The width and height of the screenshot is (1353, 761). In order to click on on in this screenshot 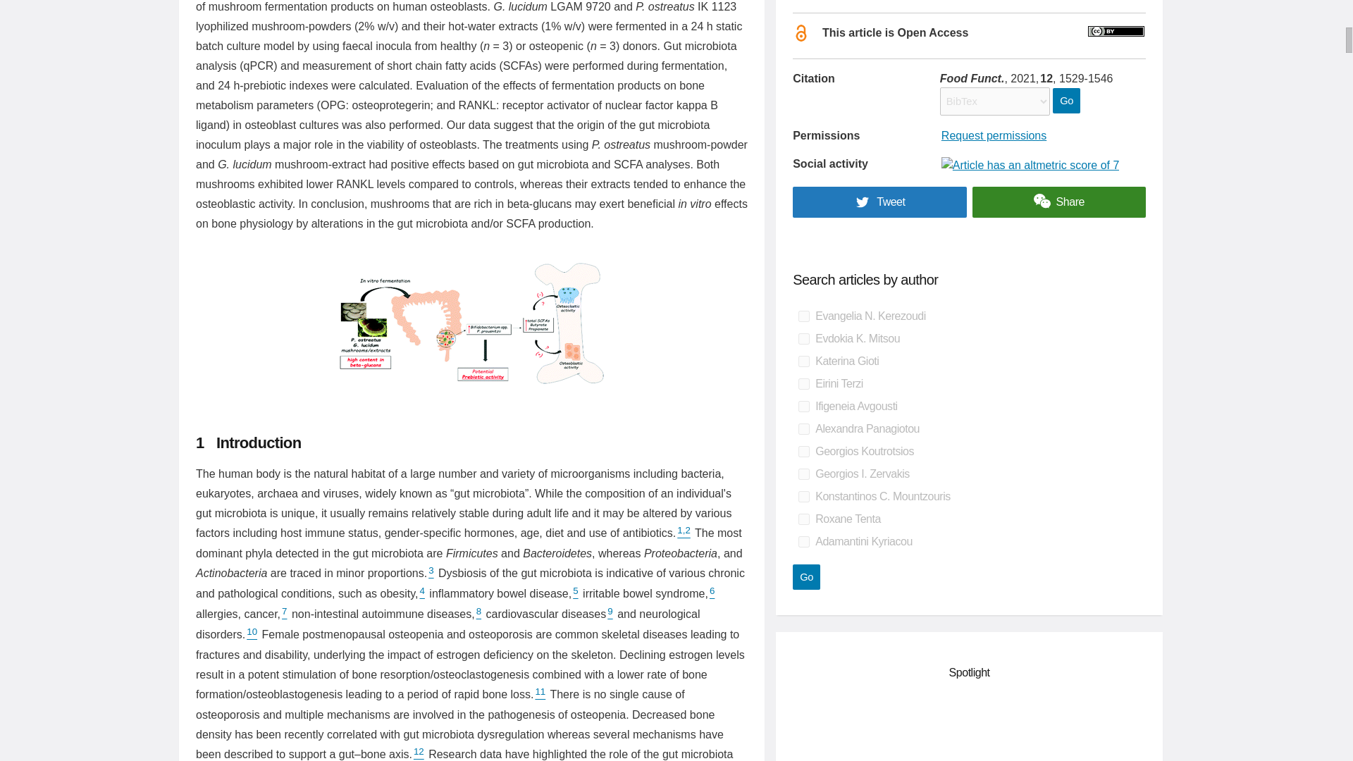, I will do `click(803, 383)`.